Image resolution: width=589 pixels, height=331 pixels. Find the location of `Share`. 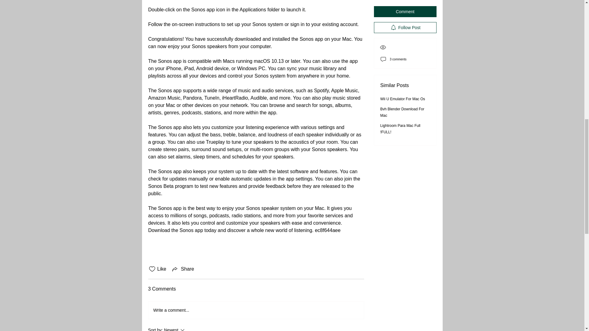

Share is located at coordinates (183, 269).